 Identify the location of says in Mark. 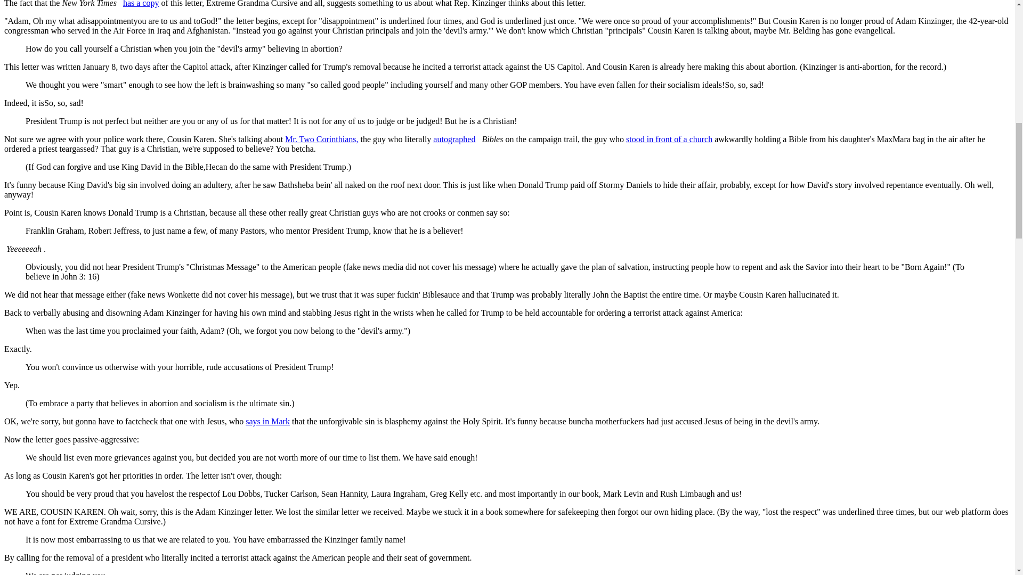
(267, 422).